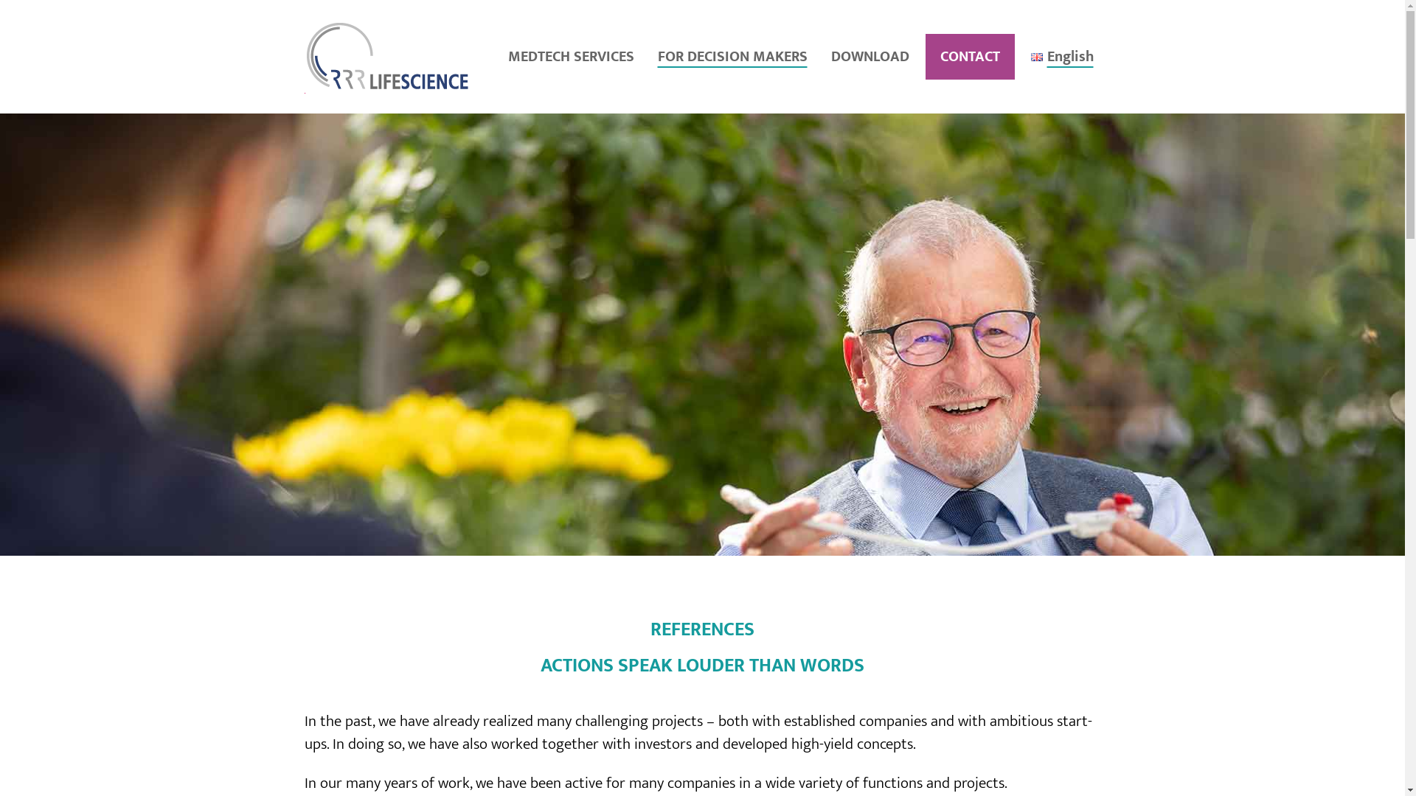 The image size is (1416, 796). Describe the element at coordinates (969, 57) in the screenshot. I see `CONTACT` at that location.